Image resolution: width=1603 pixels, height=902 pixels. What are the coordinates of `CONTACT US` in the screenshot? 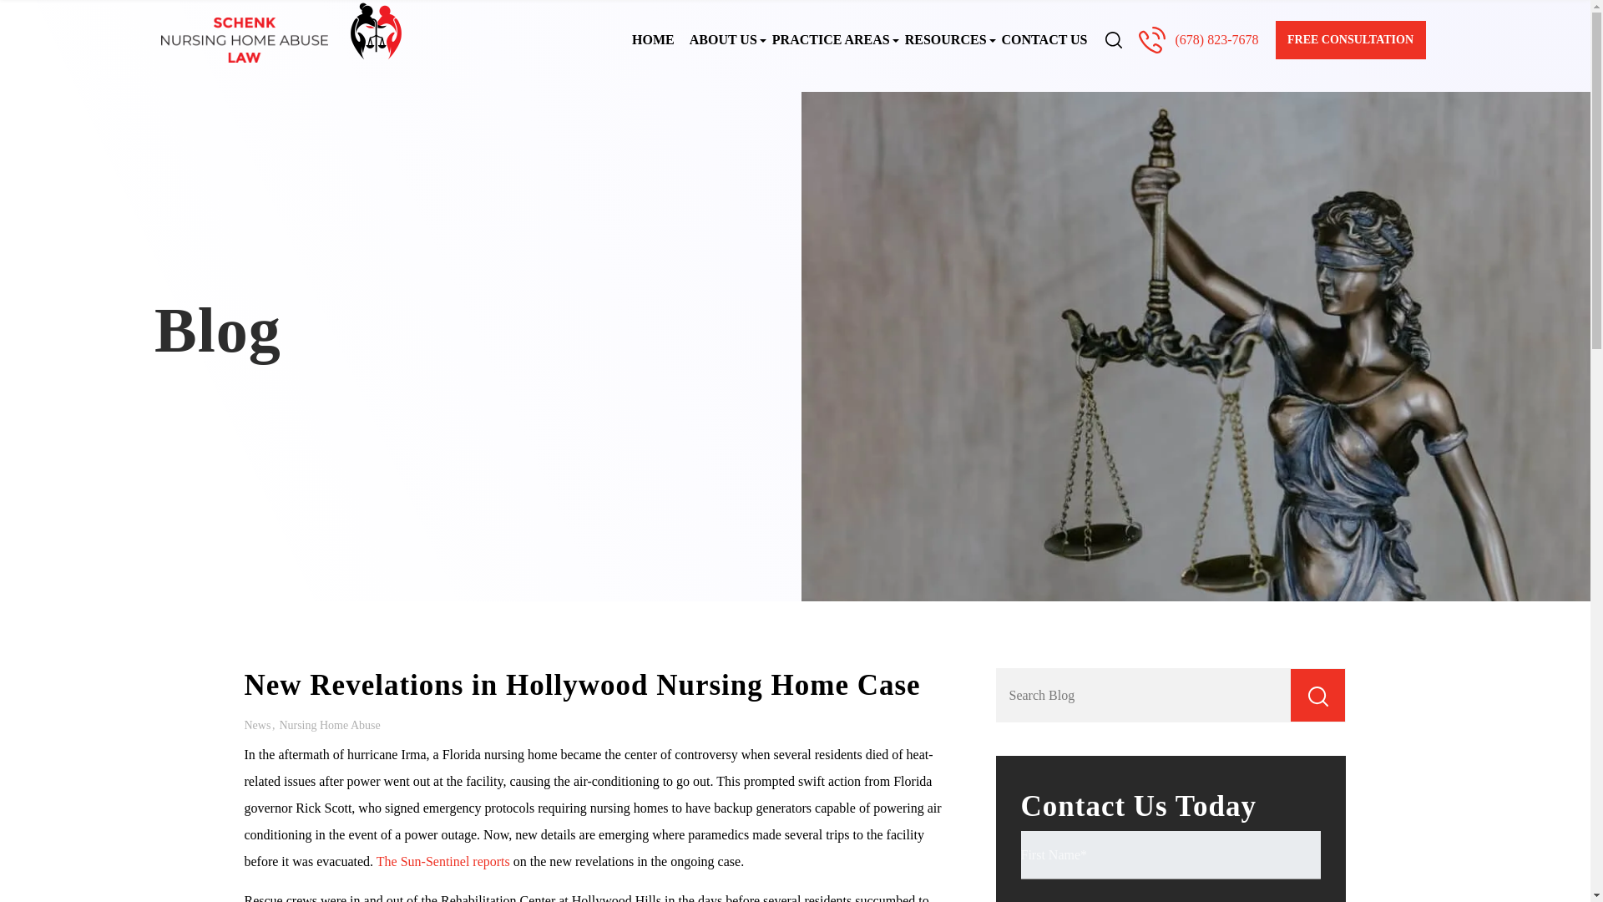 It's located at (1044, 40).